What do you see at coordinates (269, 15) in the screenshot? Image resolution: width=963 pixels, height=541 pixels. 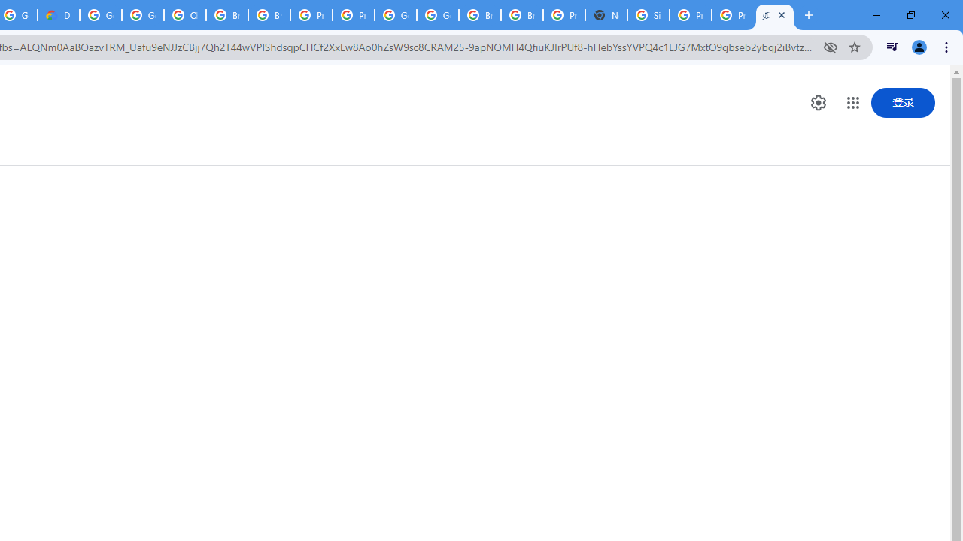 I see `Browse Chrome as a guest - Computer - Google Chrome Help` at bounding box center [269, 15].